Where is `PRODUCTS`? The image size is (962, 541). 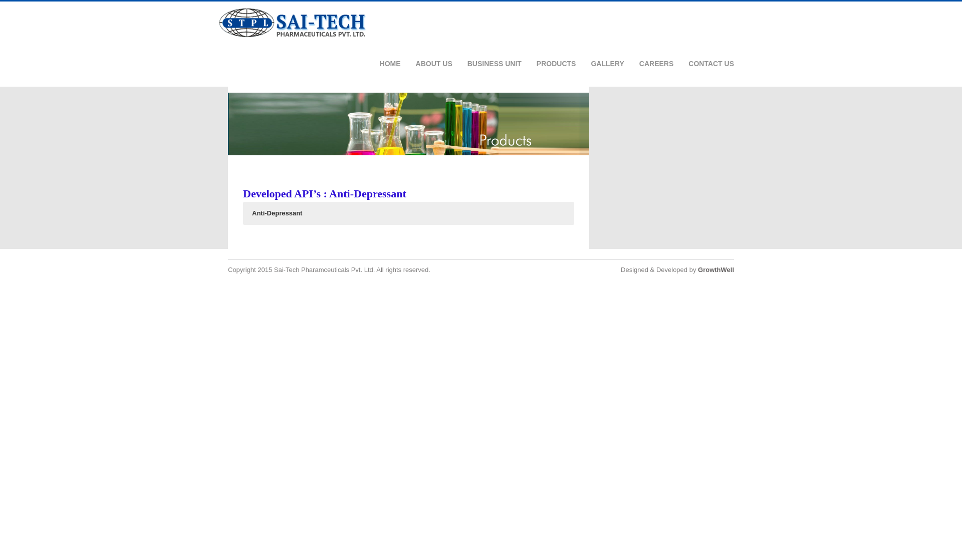 PRODUCTS is located at coordinates (556, 63).